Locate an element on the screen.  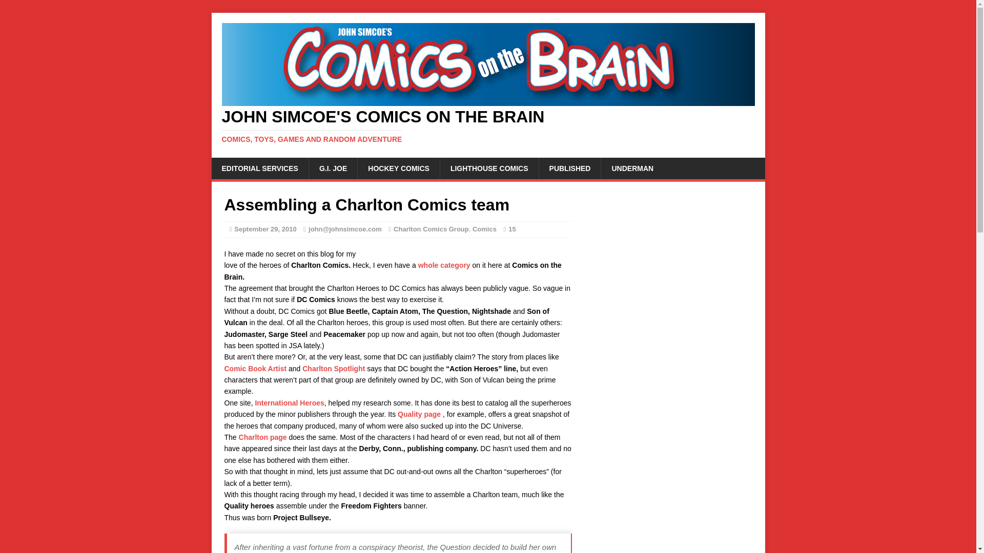
Charlton Comics Group is located at coordinates (432, 228).